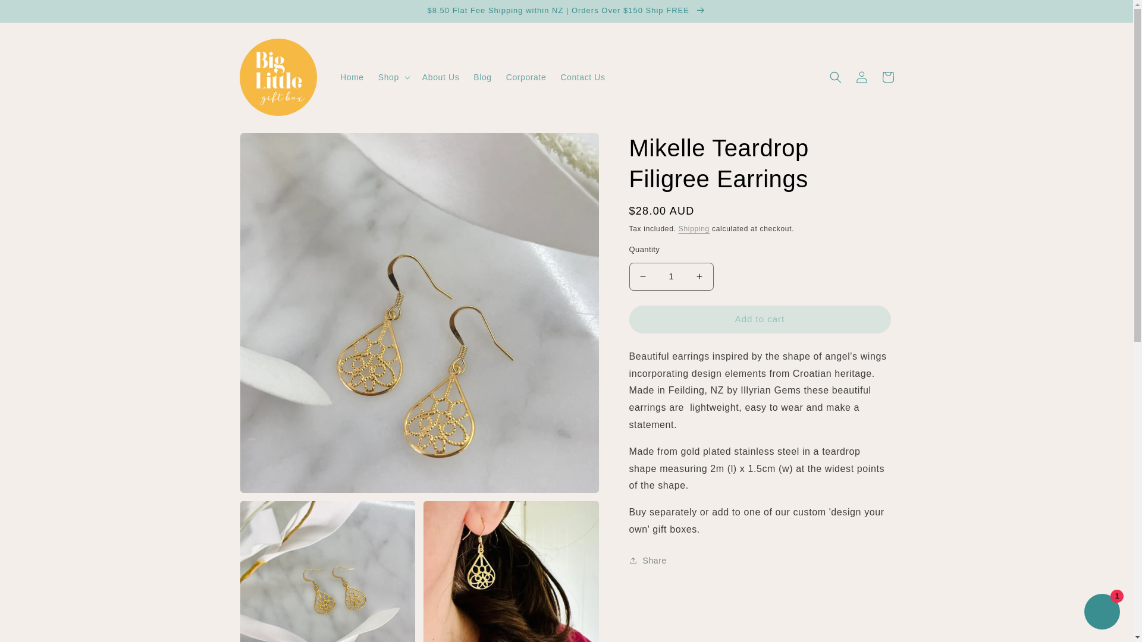 The width and height of the screenshot is (1142, 642). I want to click on Shopify online store chat, so click(1102, 613).